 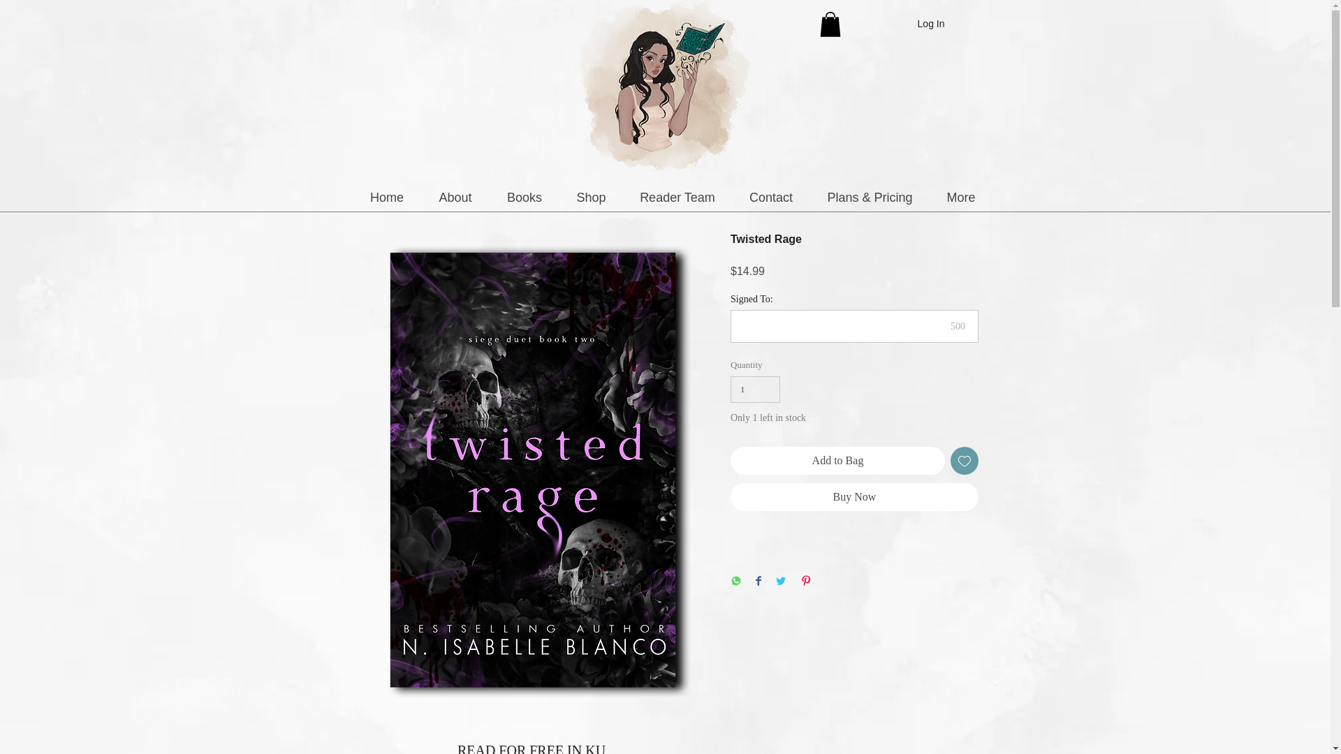 What do you see at coordinates (931, 24) in the screenshot?
I see `Log In` at bounding box center [931, 24].